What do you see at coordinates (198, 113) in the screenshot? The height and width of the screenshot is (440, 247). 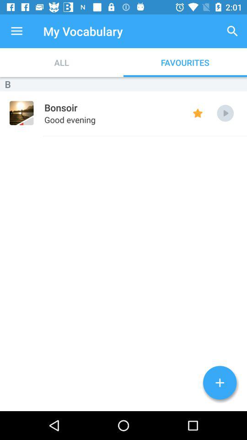 I see `favourites keys` at bounding box center [198, 113].